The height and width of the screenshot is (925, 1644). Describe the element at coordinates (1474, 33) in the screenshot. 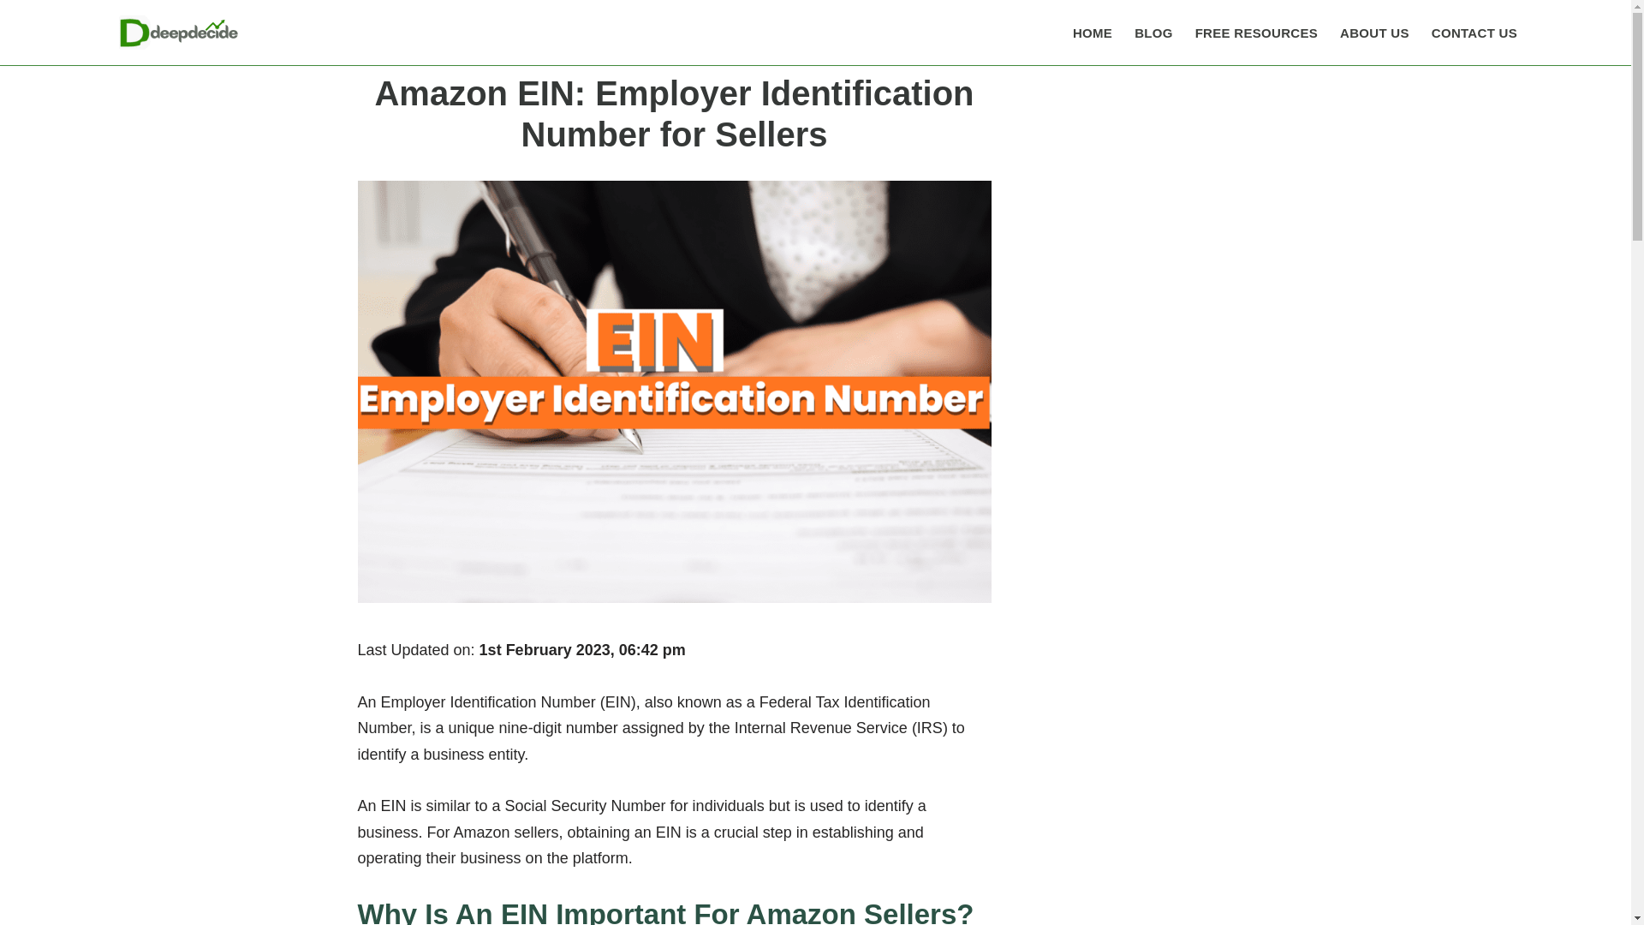

I see `CONTACT US` at that location.